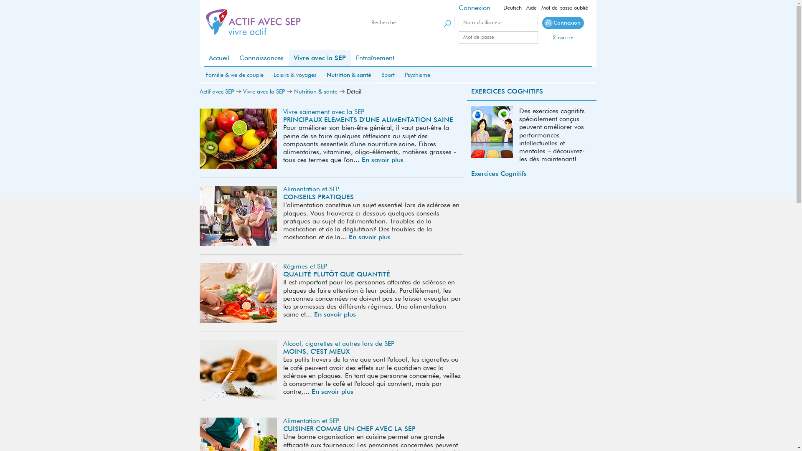 This screenshot has height=451, width=802. I want to click on Actif avec SEP, so click(217, 92).